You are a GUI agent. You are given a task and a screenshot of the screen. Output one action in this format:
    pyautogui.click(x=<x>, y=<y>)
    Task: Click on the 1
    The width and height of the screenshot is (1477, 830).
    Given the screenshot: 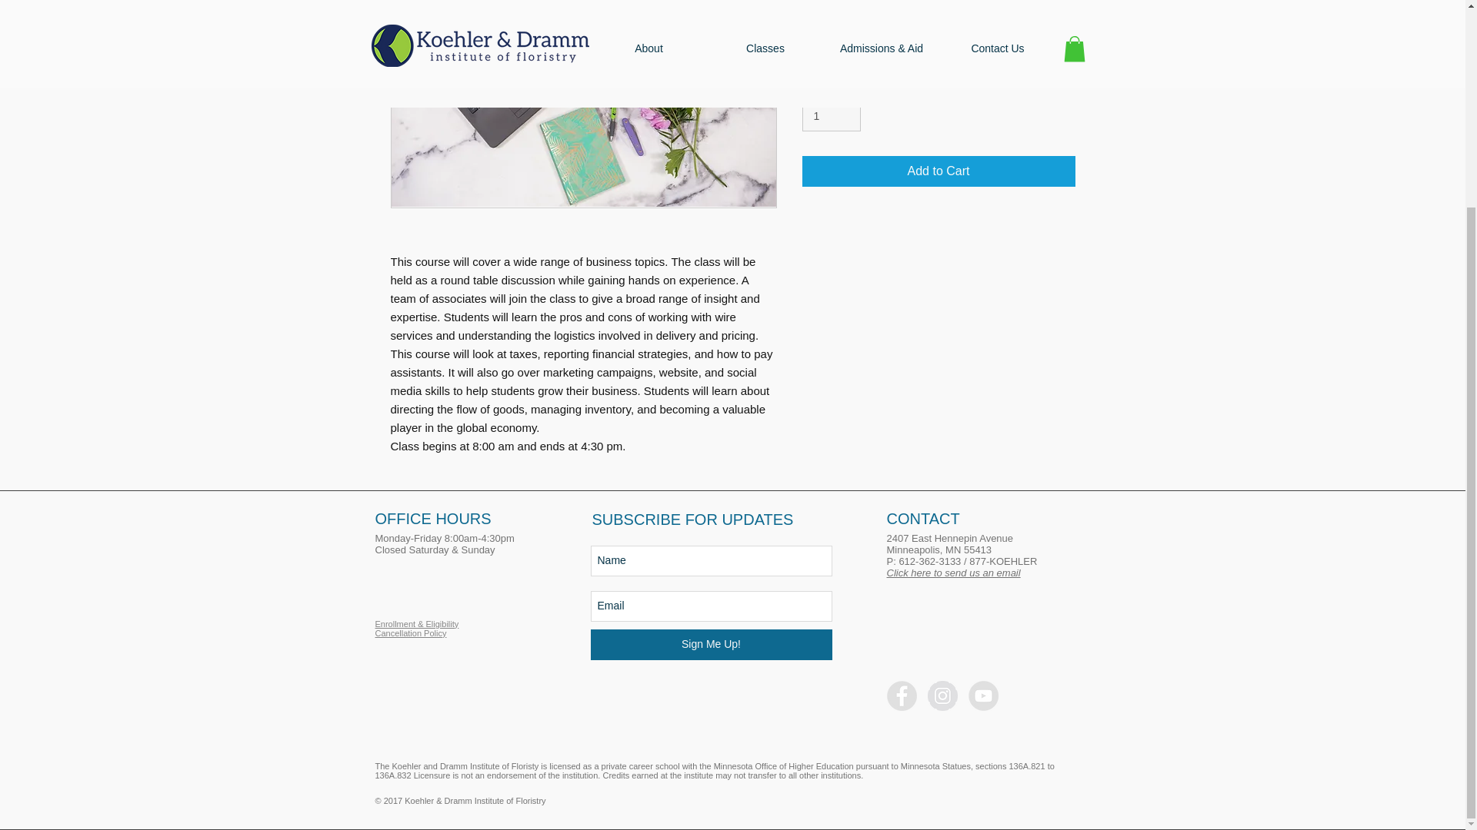 What is the action you would take?
    pyautogui.click(x=831, y=115)
    